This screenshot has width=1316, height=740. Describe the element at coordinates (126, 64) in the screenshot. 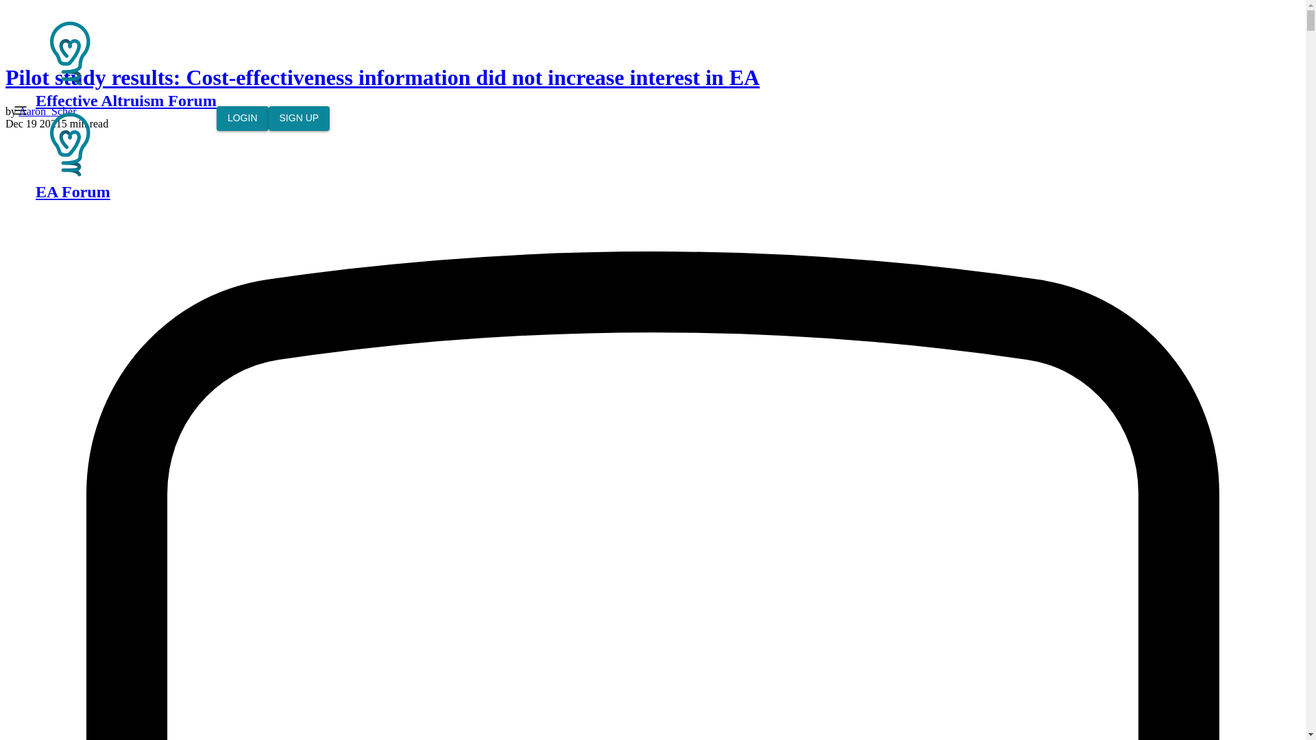

I see `Effective Altruism Forum` at that location.